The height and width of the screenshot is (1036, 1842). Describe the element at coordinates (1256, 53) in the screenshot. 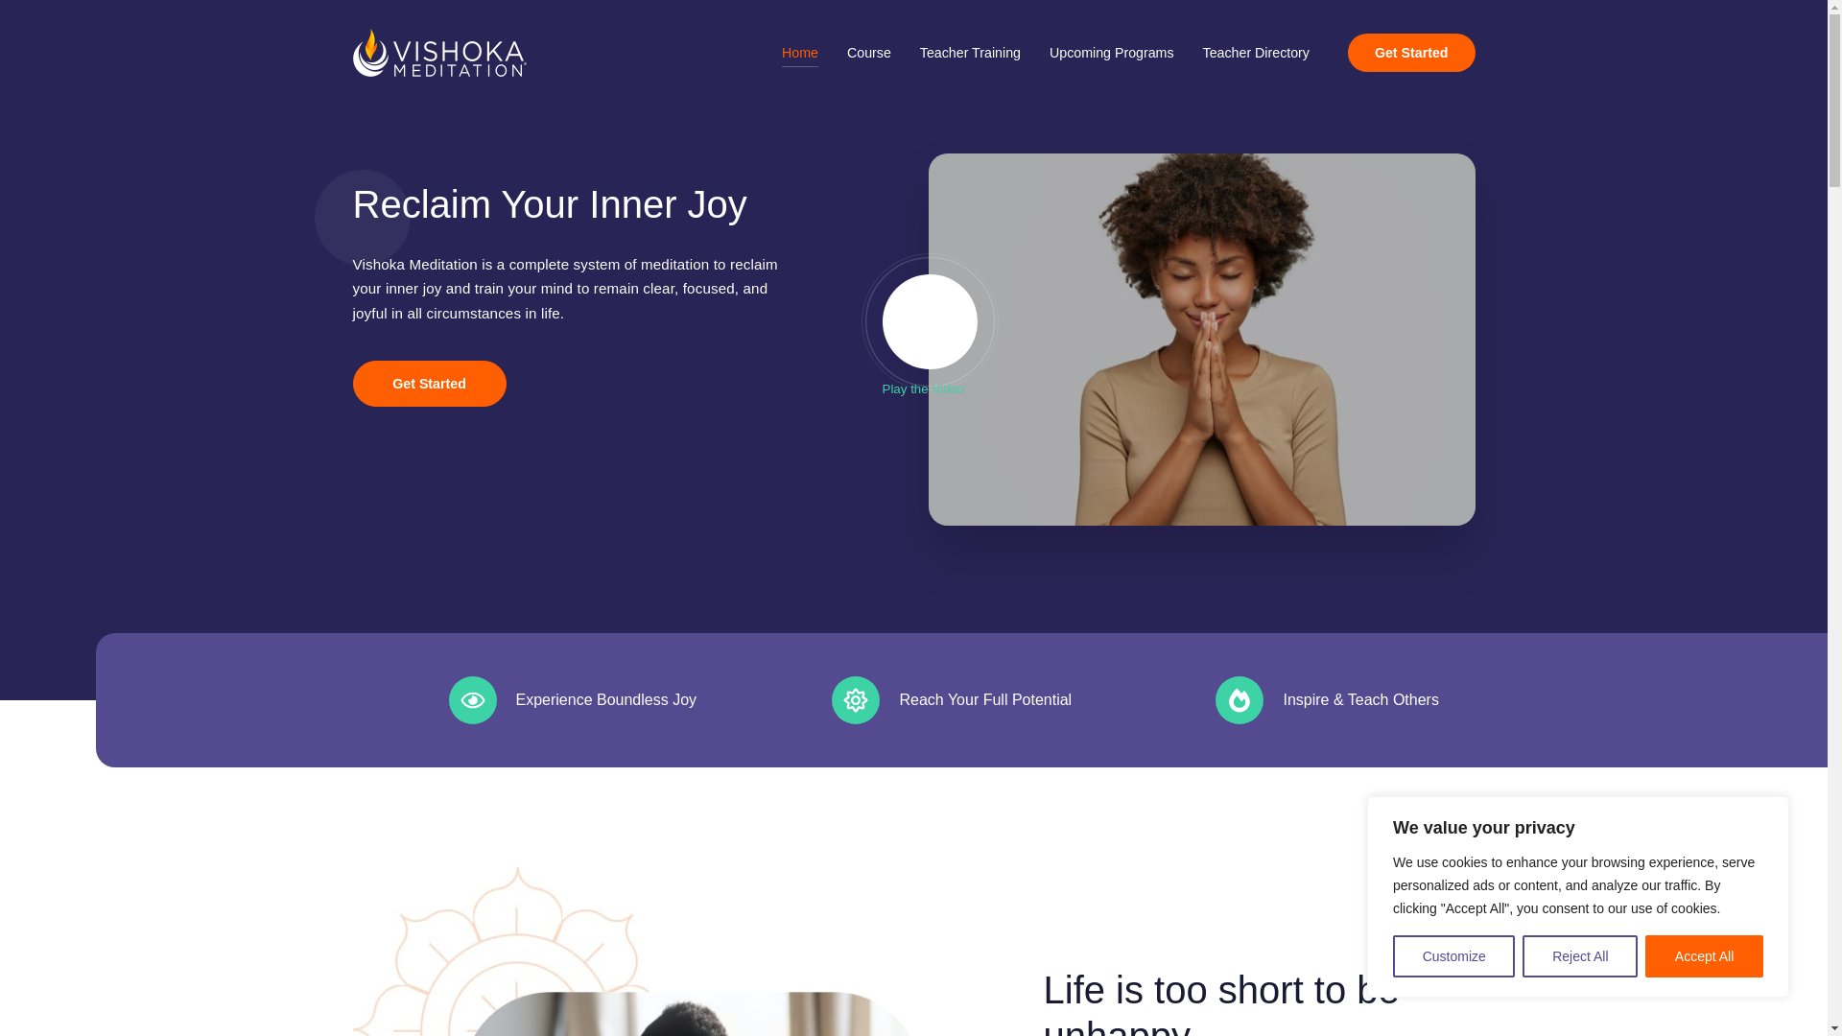

I see `Teacher Directory` at that location.